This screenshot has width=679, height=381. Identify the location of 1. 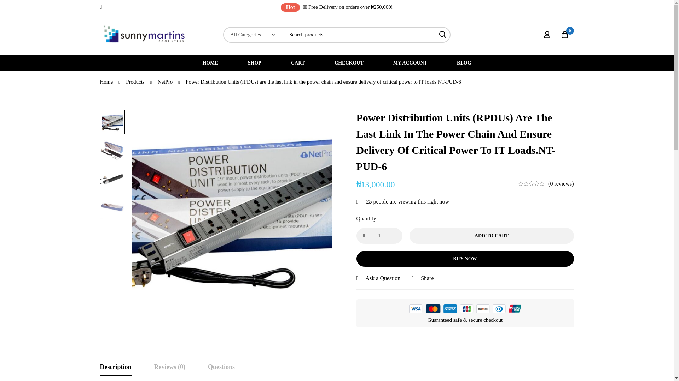
(379, 236).